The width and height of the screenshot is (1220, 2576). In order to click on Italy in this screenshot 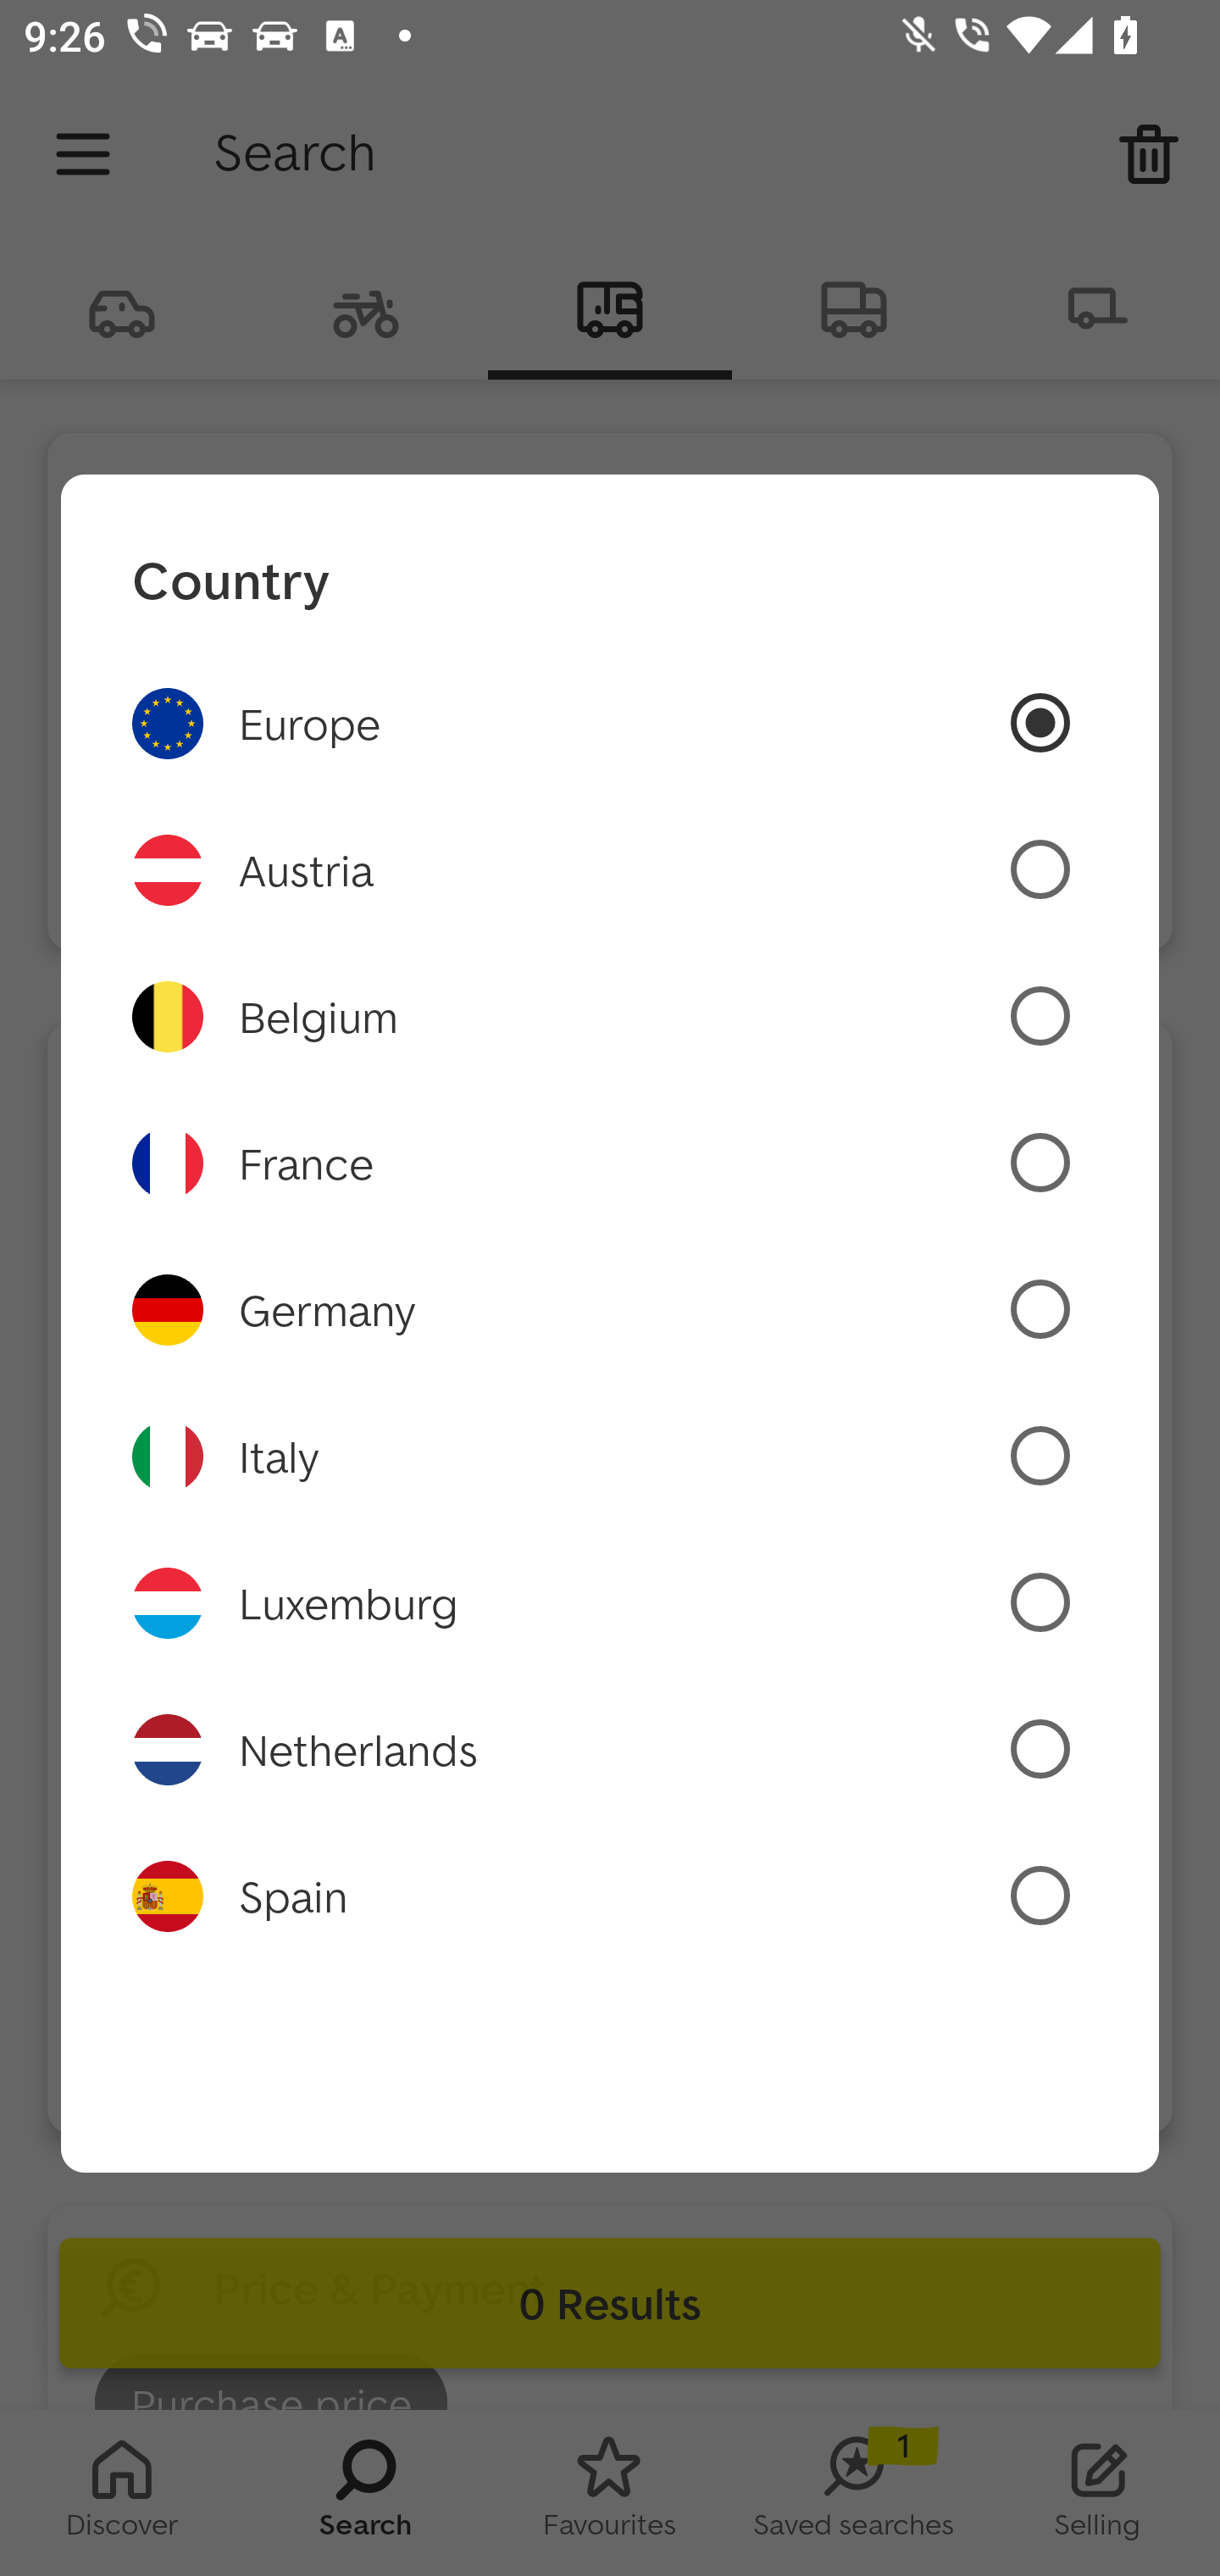, I will do `click(610, 1456)`.